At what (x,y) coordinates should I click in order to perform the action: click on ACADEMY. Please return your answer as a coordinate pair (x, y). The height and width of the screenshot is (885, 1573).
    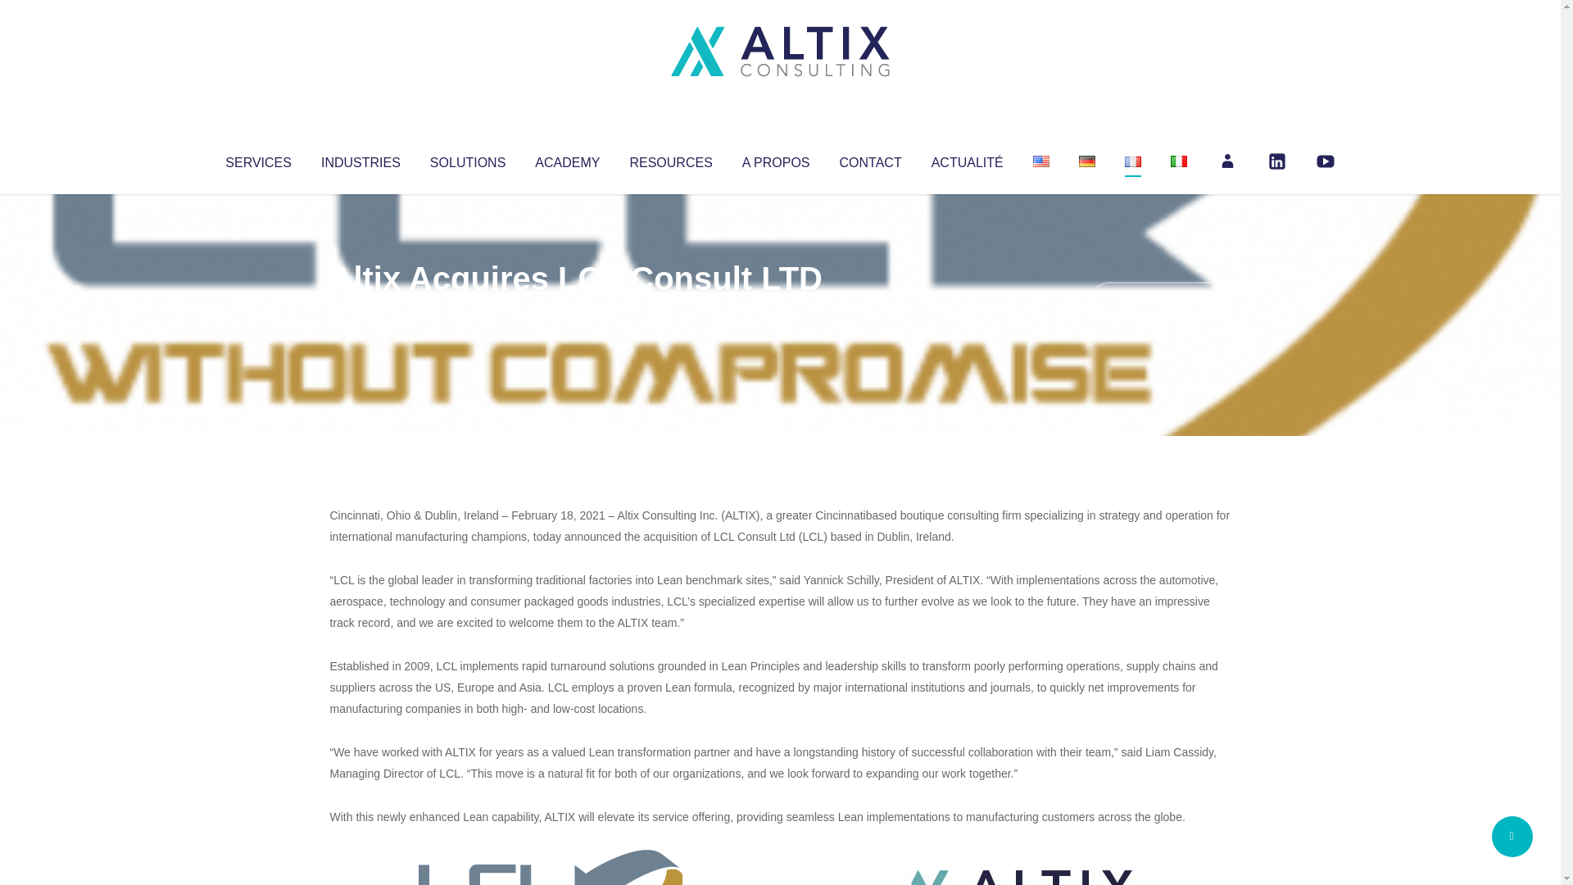
    Looking at the image, I should click on (567, 159).